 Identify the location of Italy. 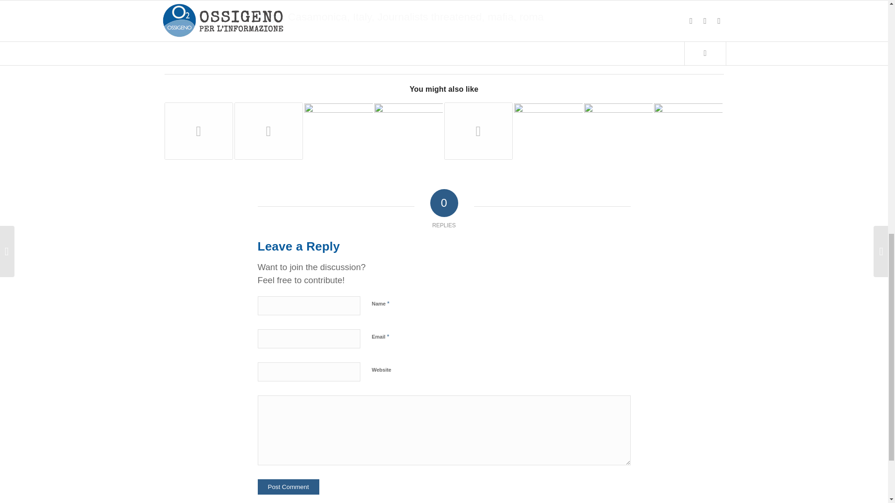
(362, 16).